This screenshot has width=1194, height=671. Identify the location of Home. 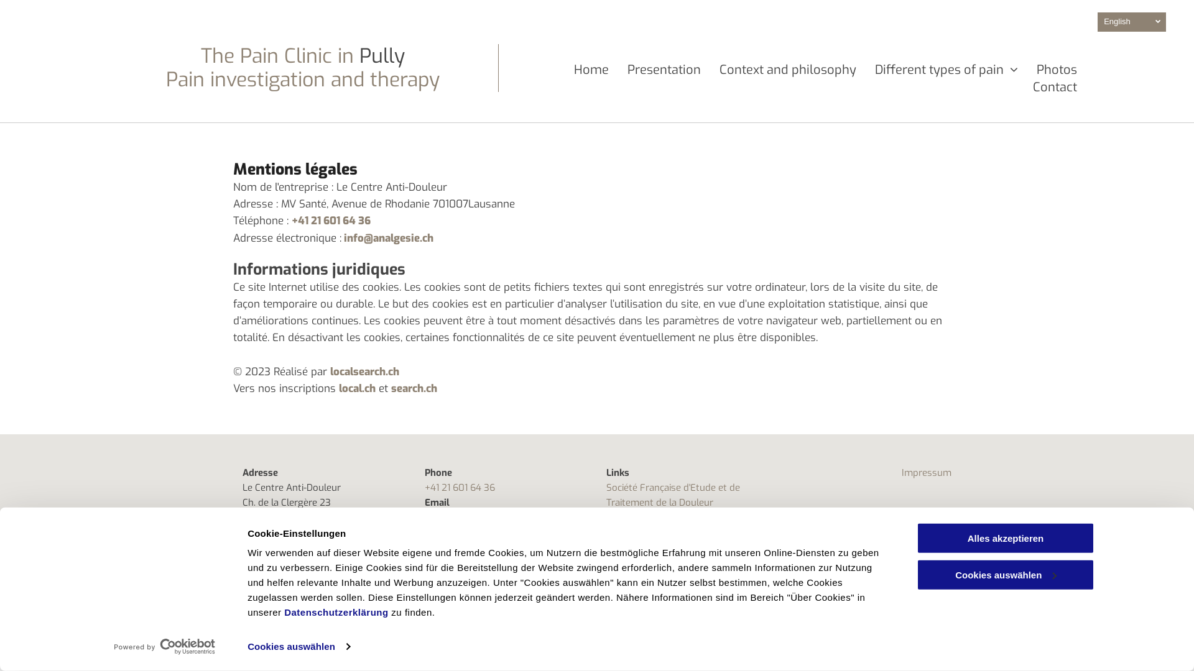
(591, 71).